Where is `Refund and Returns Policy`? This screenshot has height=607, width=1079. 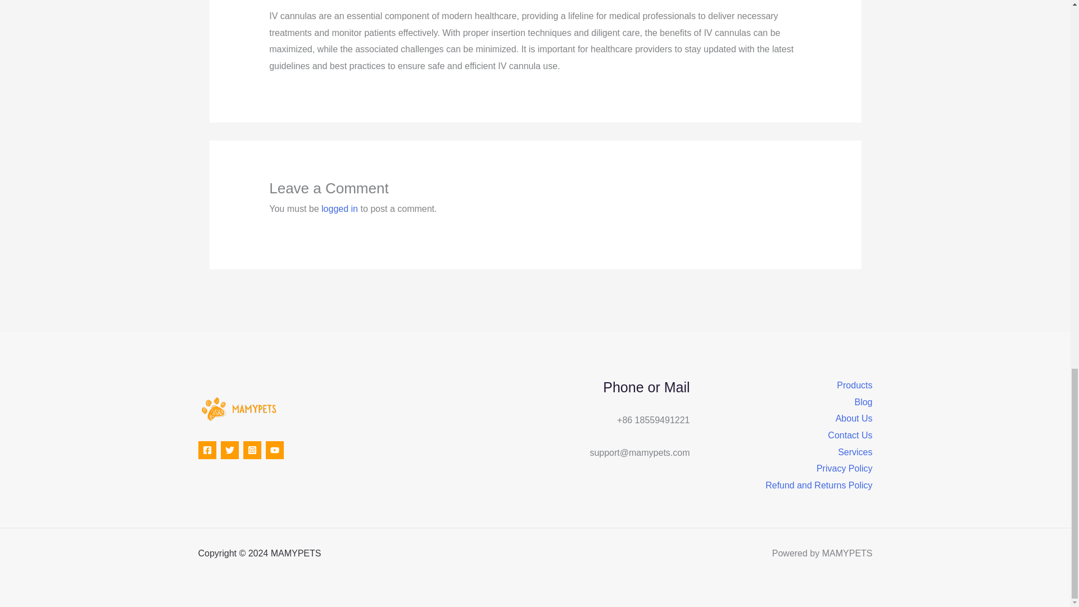
Refund and Returns Policy is located at coordinates (818, 486).